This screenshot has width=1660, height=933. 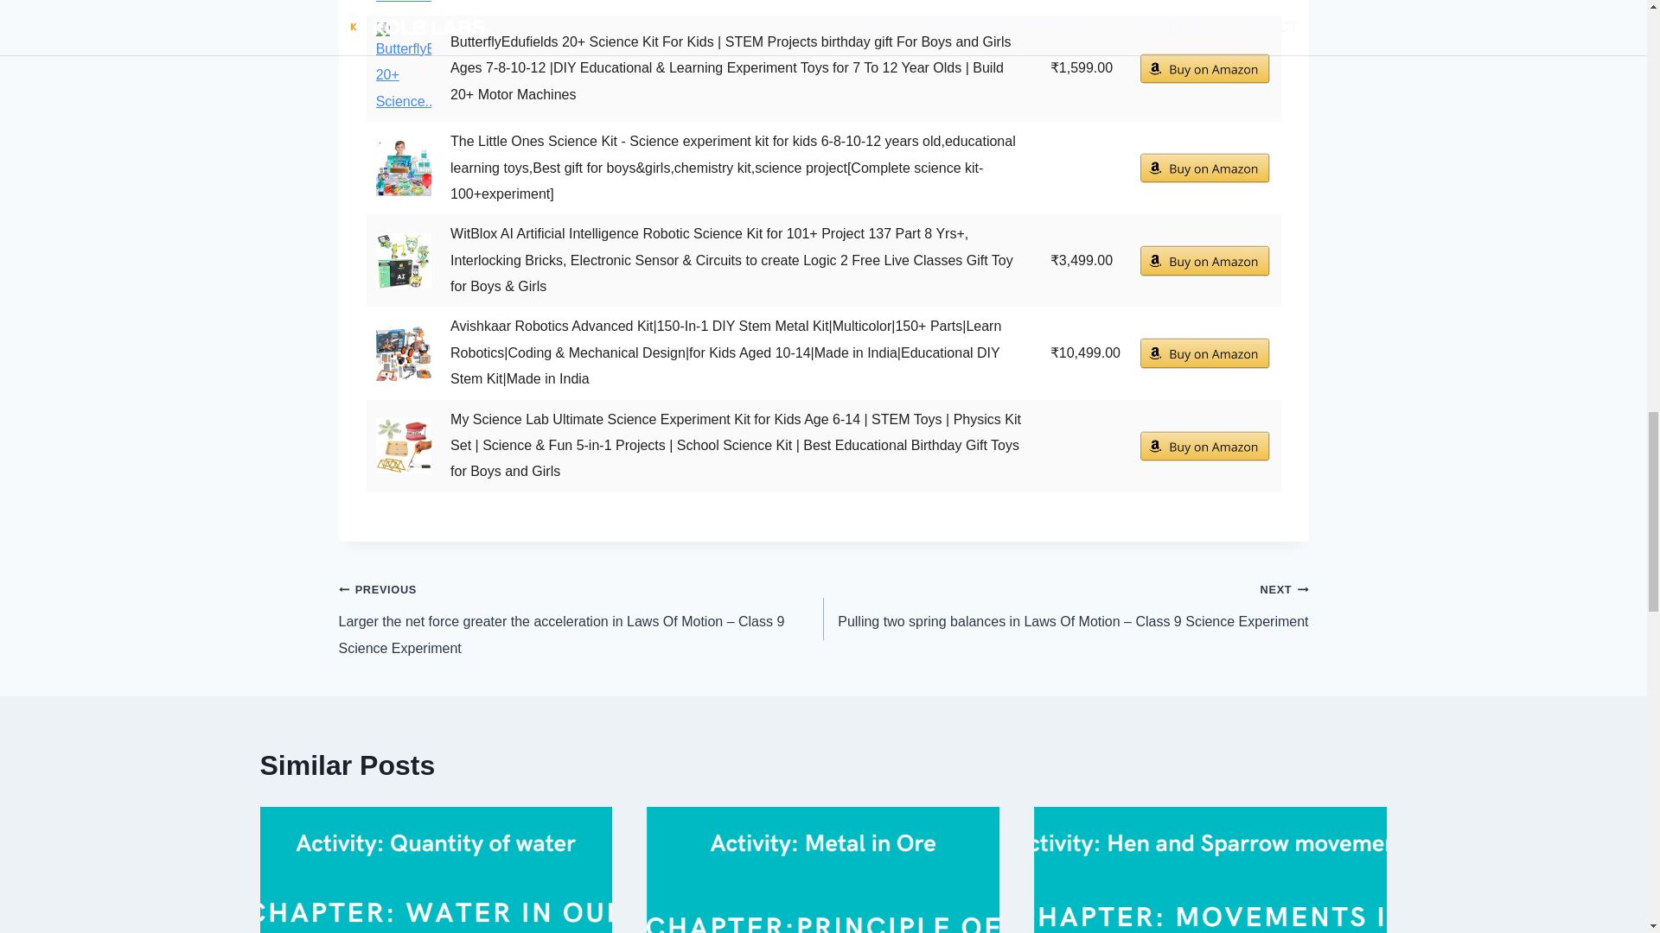 What do you see at coordinates (1205, 352) in the screenshot?
I see `Buy On Amazon` at bounding box center [1205, 352].